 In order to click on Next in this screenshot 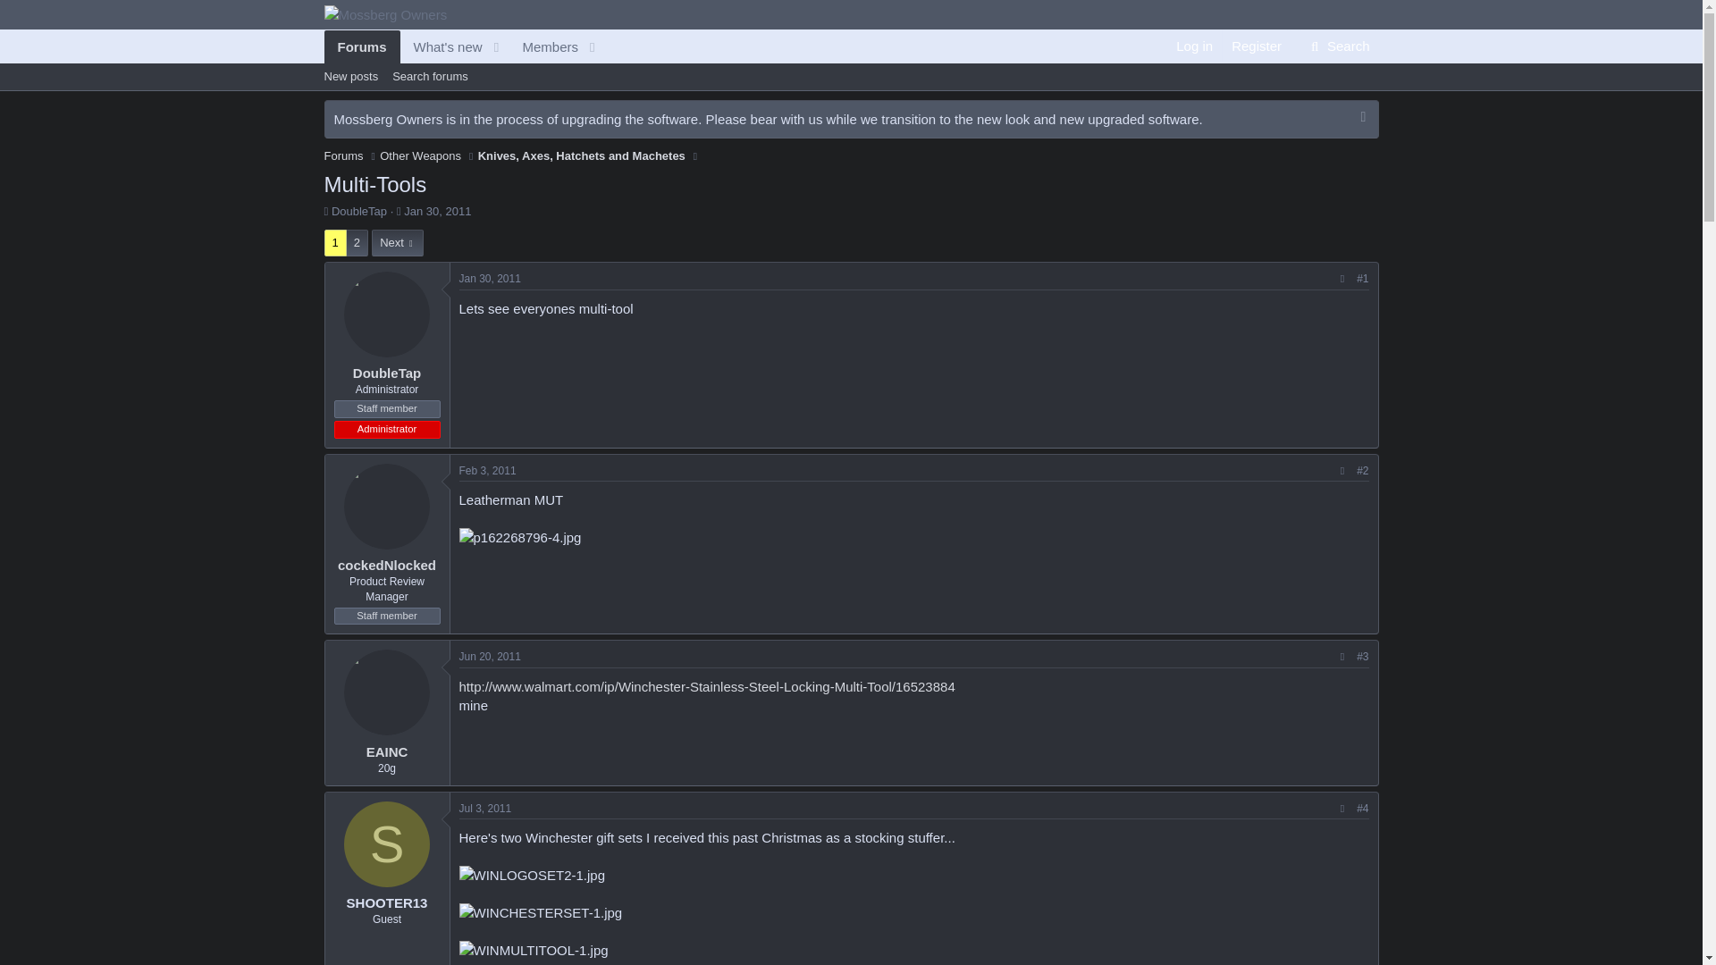, I will do `click(463, 46)`.